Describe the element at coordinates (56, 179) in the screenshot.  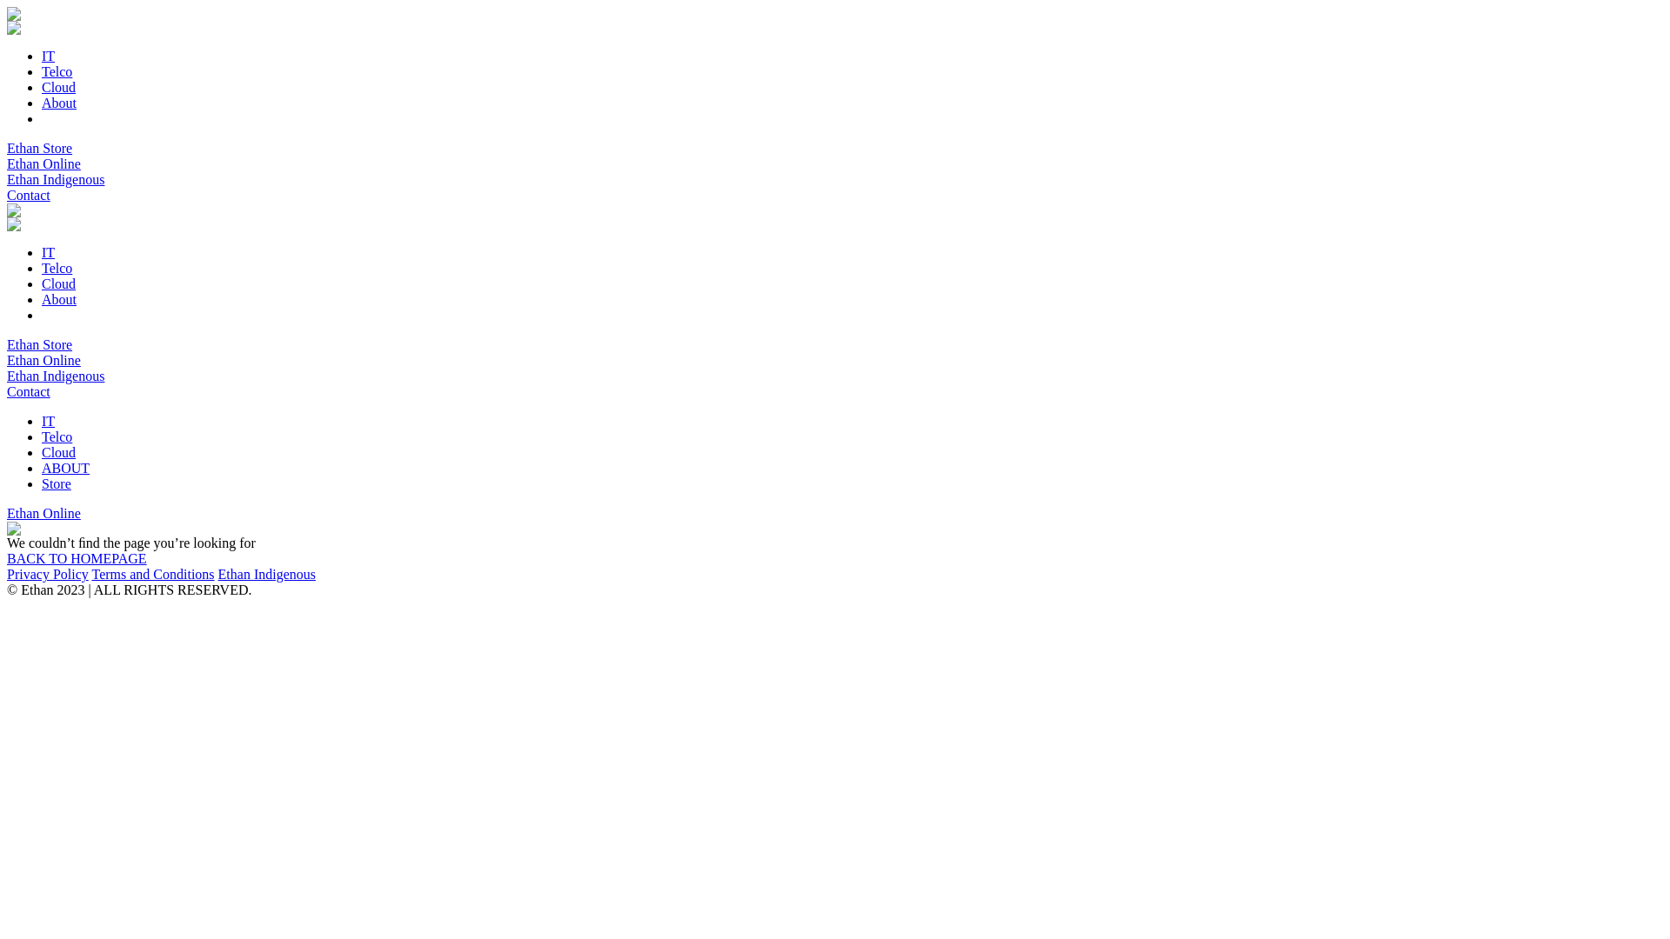
I see `Ethan Indigenous` at that location.